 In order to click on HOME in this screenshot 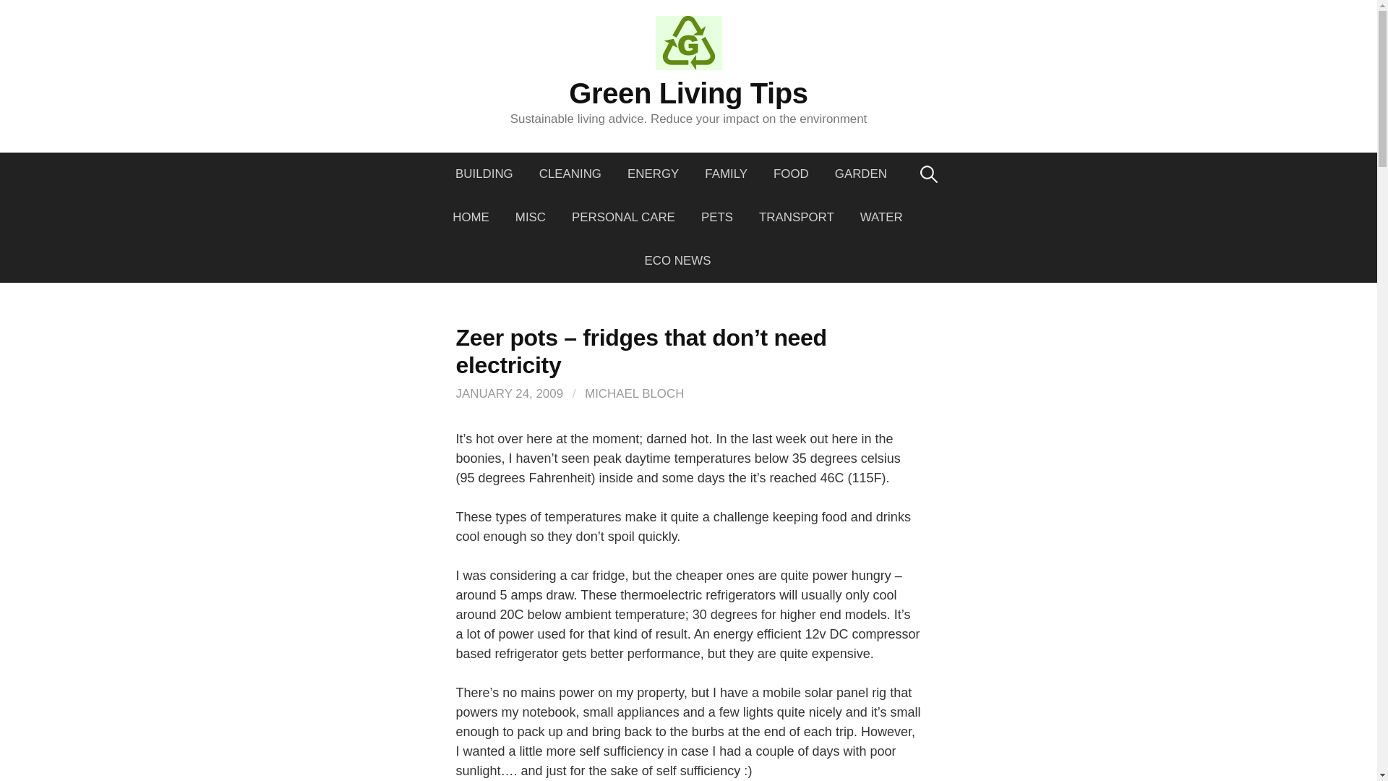, I will do `click(471, 217)`.